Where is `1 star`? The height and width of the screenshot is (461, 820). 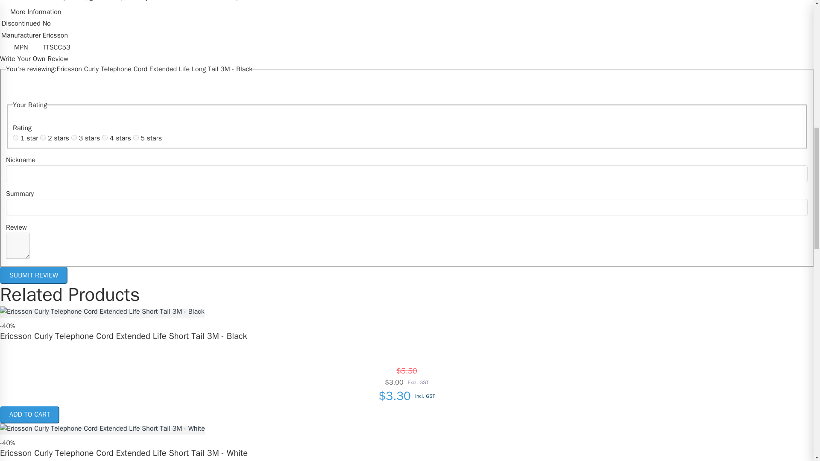 1 star is located at coordinates (30, 138).